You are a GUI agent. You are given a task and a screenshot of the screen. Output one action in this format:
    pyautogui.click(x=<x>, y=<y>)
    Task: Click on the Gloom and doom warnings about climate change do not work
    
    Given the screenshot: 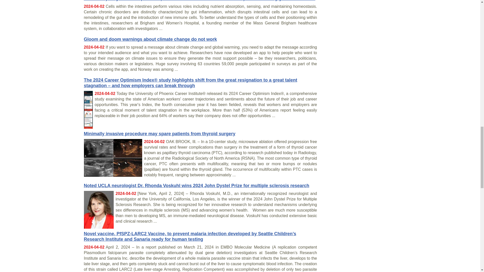 What is the action you would take?
    pyautogui.click(x=150, y=39)
    